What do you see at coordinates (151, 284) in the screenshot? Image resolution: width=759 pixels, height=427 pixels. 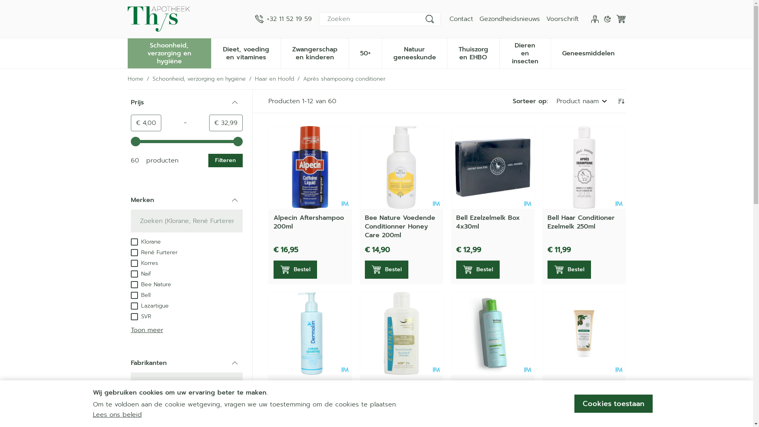 I see `Bee Nature` at bounding box center [151, 284].